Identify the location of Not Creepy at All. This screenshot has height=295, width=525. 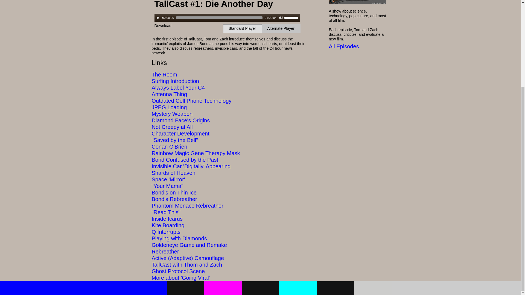
(172, 127).